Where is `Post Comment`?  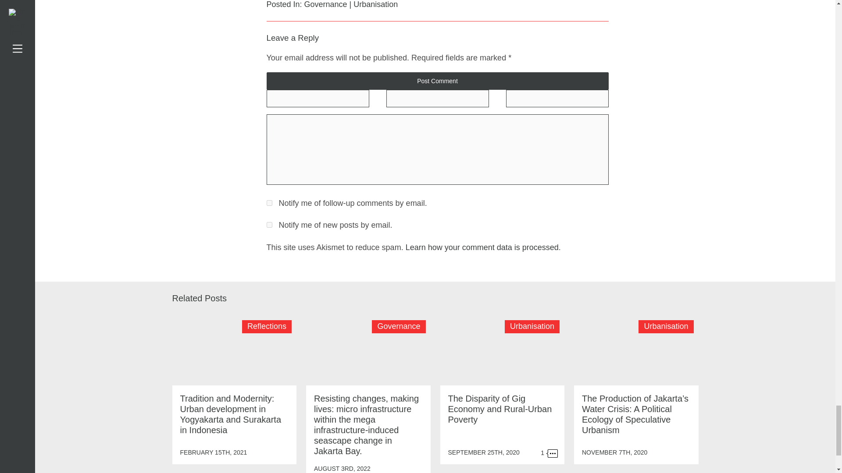 Post Comment is located at coordinates (438, 81).